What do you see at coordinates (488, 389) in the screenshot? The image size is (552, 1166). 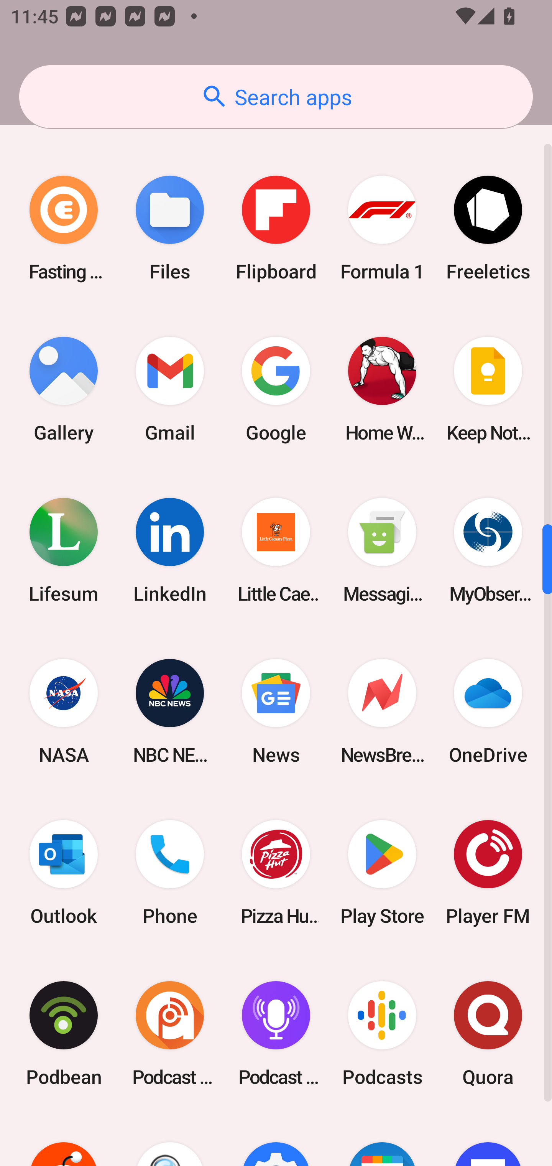 I see `Keep Notes` at bounding box center [488, 389].